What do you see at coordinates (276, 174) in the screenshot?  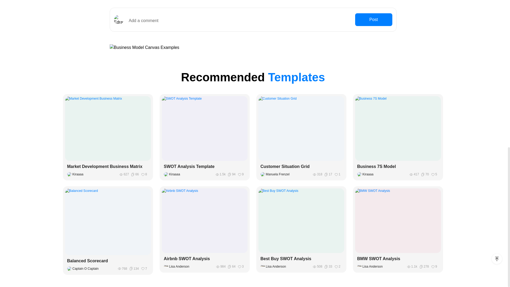 I see `Manuela Frenzel` at bounding box center [276, 174].